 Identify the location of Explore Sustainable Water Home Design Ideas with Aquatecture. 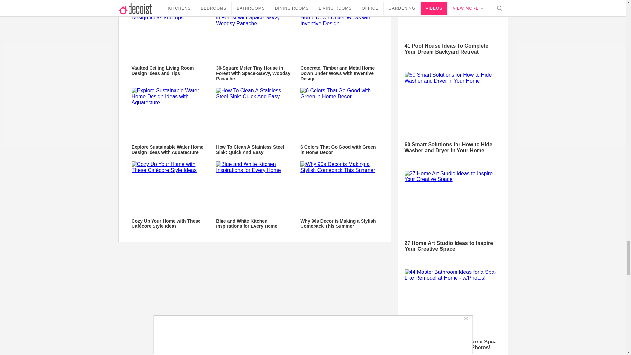
(170, 113).